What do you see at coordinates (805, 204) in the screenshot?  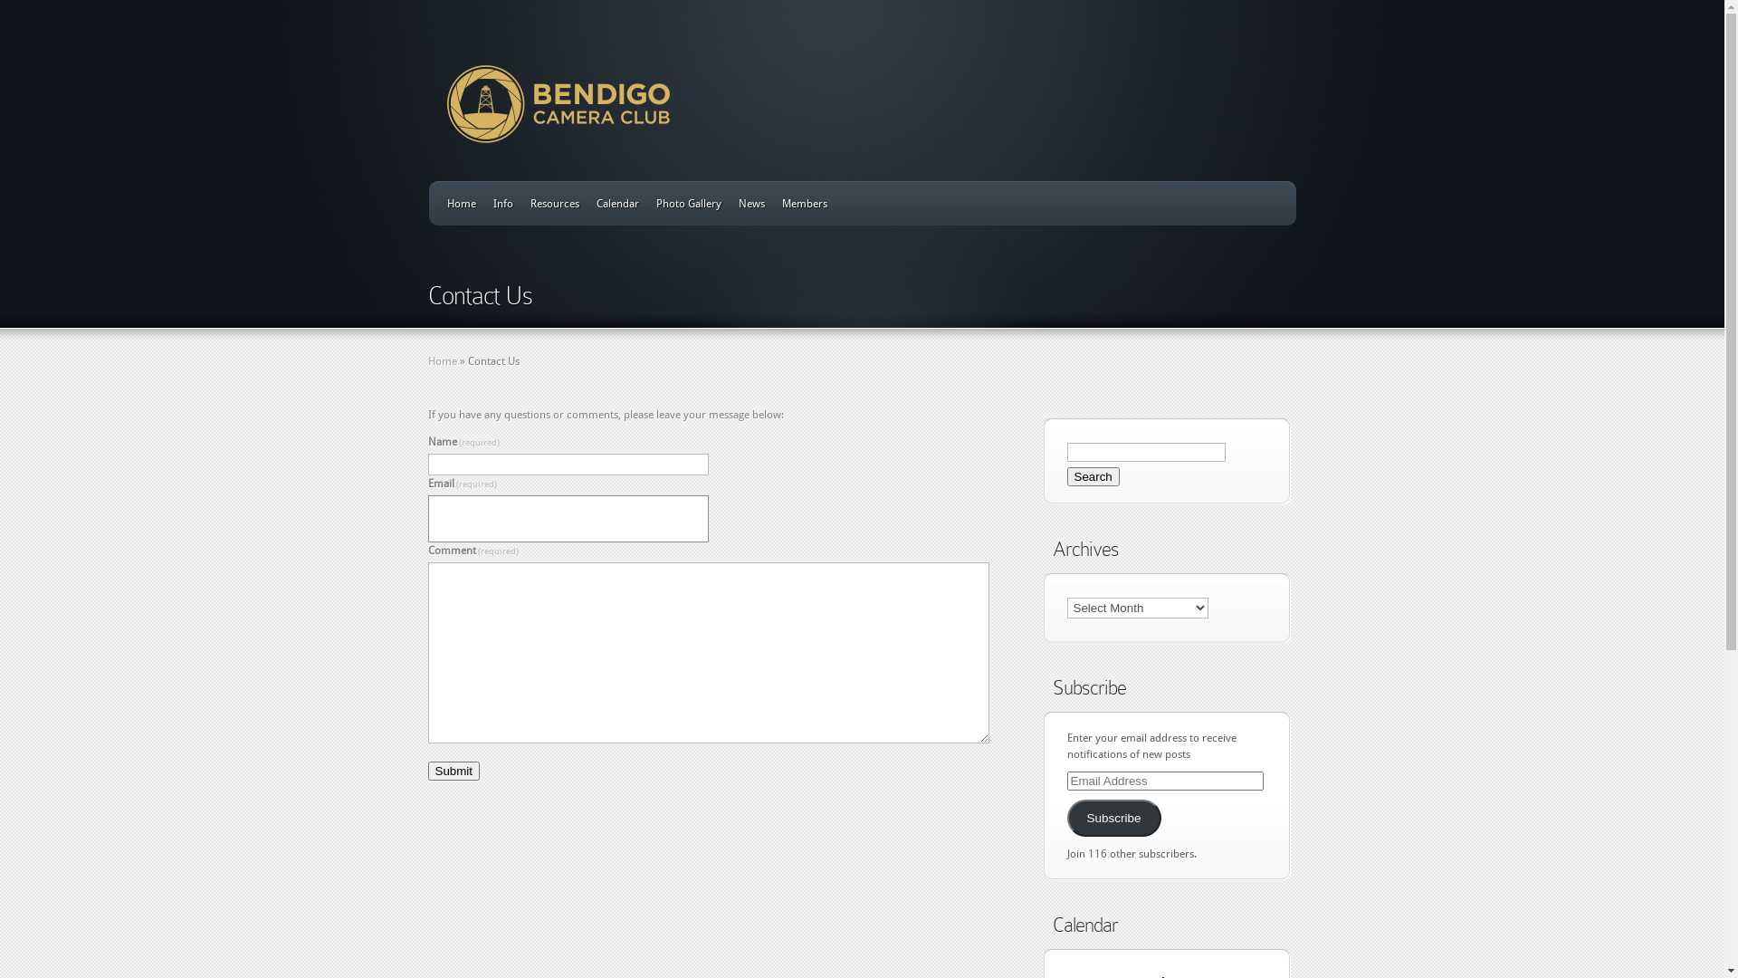 I see `Members` at bounding box center [805, 204].